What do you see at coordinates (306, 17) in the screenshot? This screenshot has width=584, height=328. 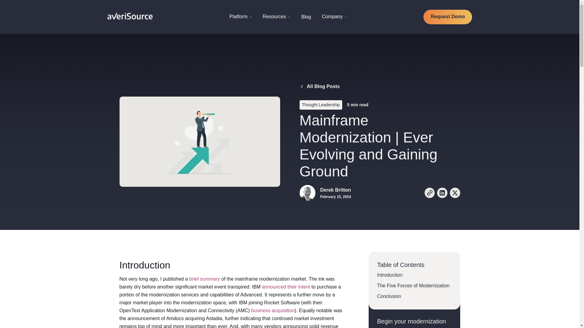 I see `Blog` at bounding box center [306, 17].